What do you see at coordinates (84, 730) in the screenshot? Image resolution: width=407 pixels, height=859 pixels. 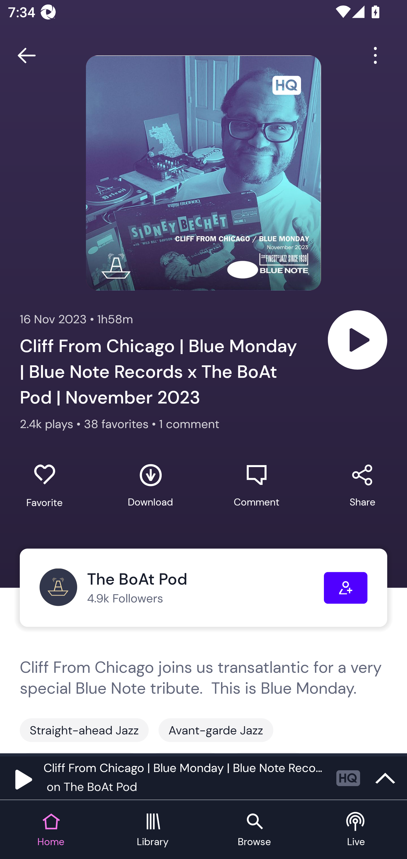 I see `Straight-ahead Jazz` at bounding box center [84, 730].